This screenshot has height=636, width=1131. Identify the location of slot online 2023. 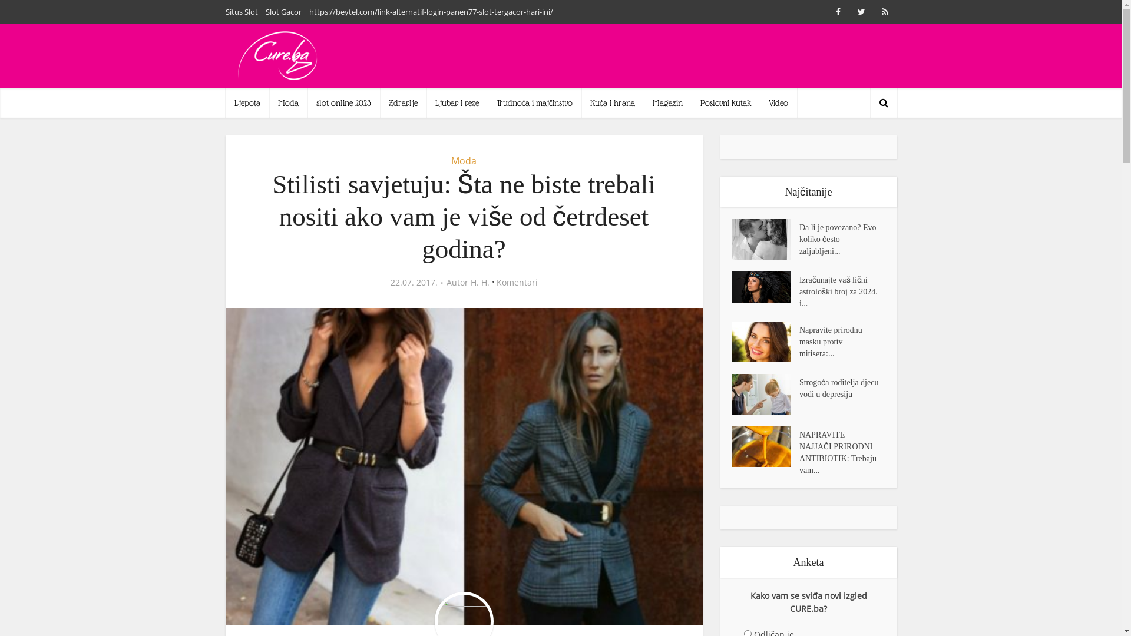
(344, 103).